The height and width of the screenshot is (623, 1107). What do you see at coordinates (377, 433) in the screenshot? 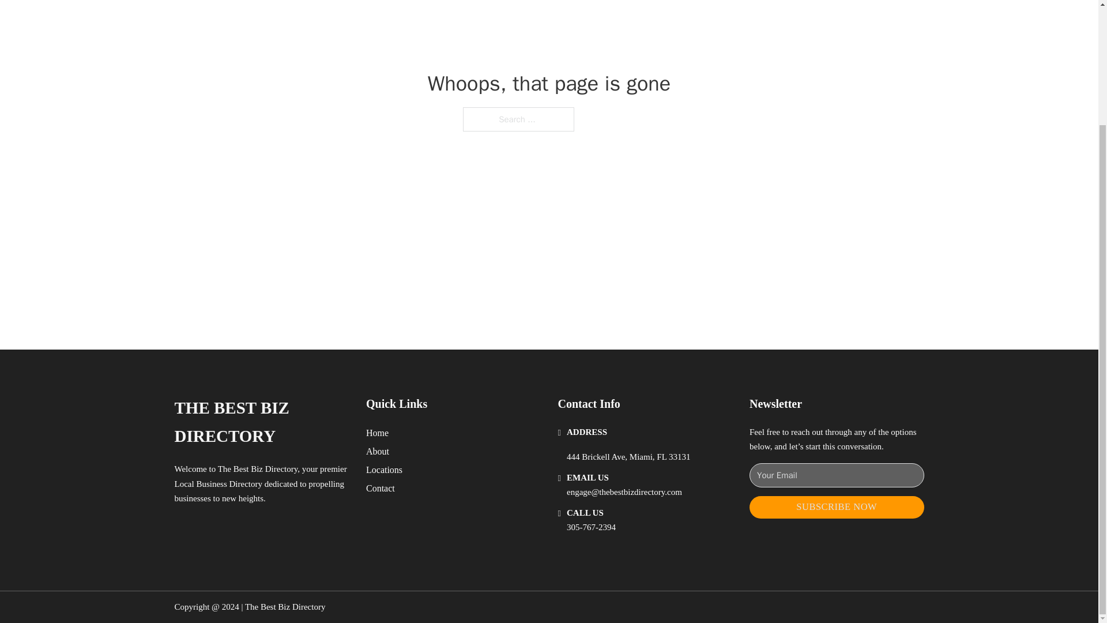
I see `Home` at bounding box center [377, 433].